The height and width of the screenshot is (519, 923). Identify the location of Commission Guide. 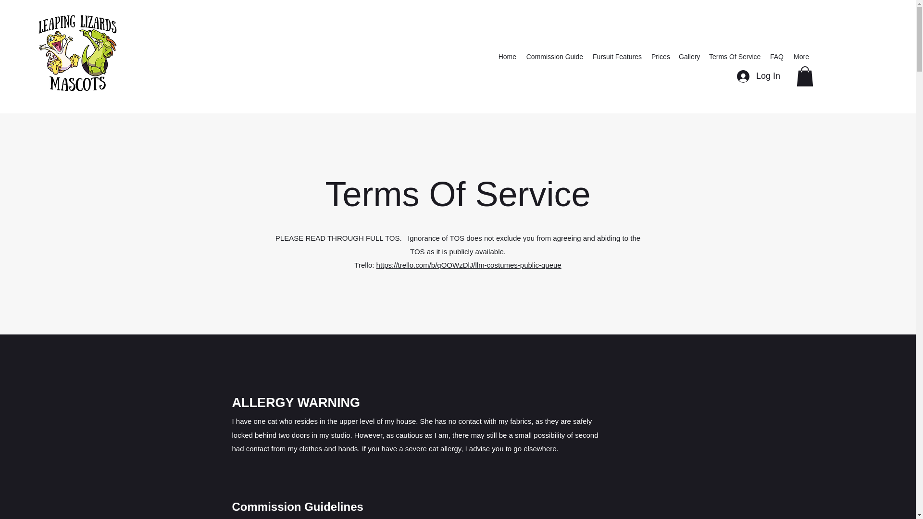
(555, 56).